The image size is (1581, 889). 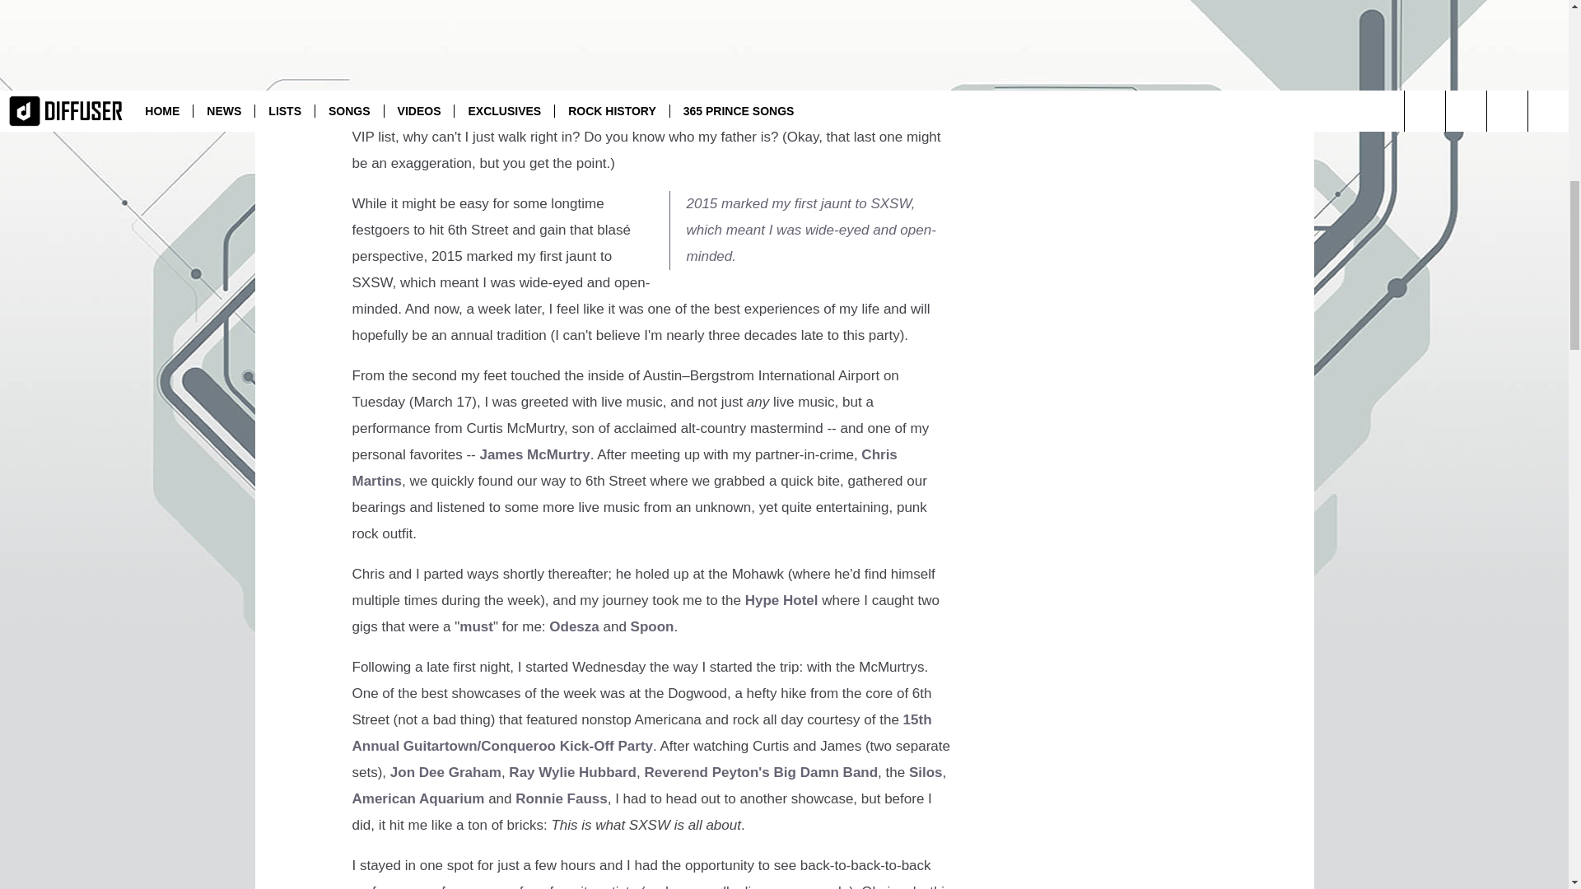 What do you see at coordinates (561, 798) in the screenshot?
I see `Ronnie Fauss` at bounding box center [561, 798].